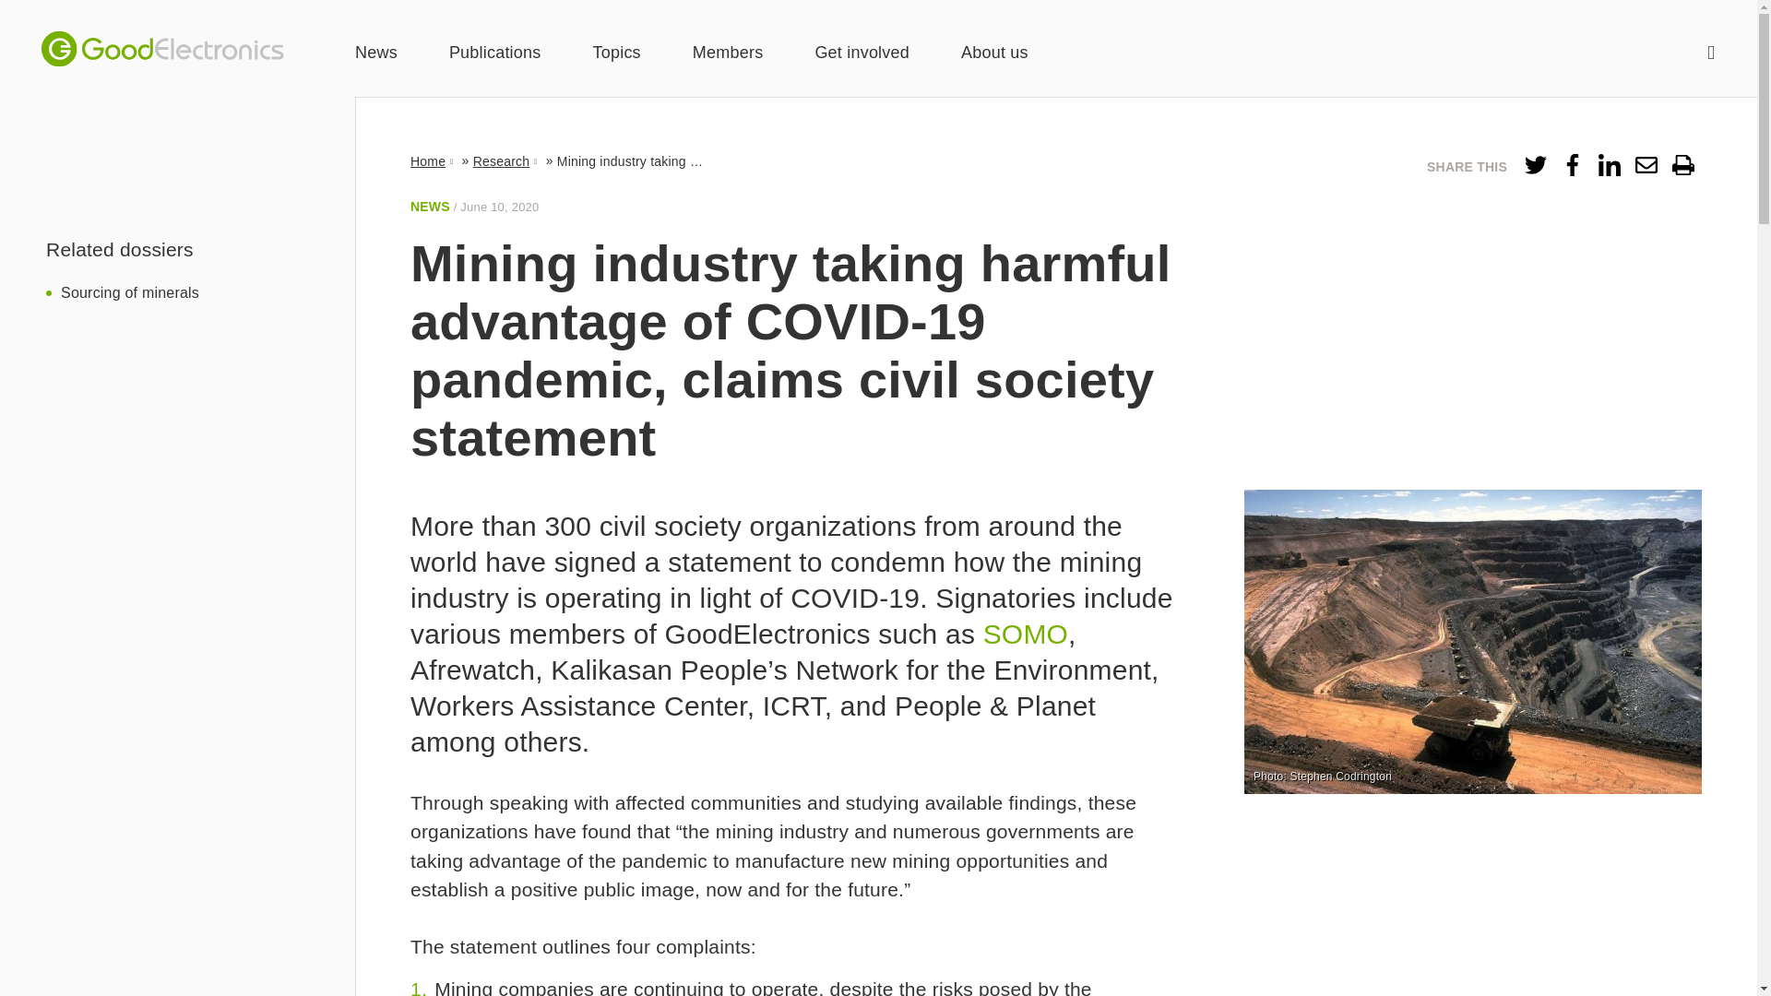  I want to click on linkedin Created with Sketch., so click(1609, 169).